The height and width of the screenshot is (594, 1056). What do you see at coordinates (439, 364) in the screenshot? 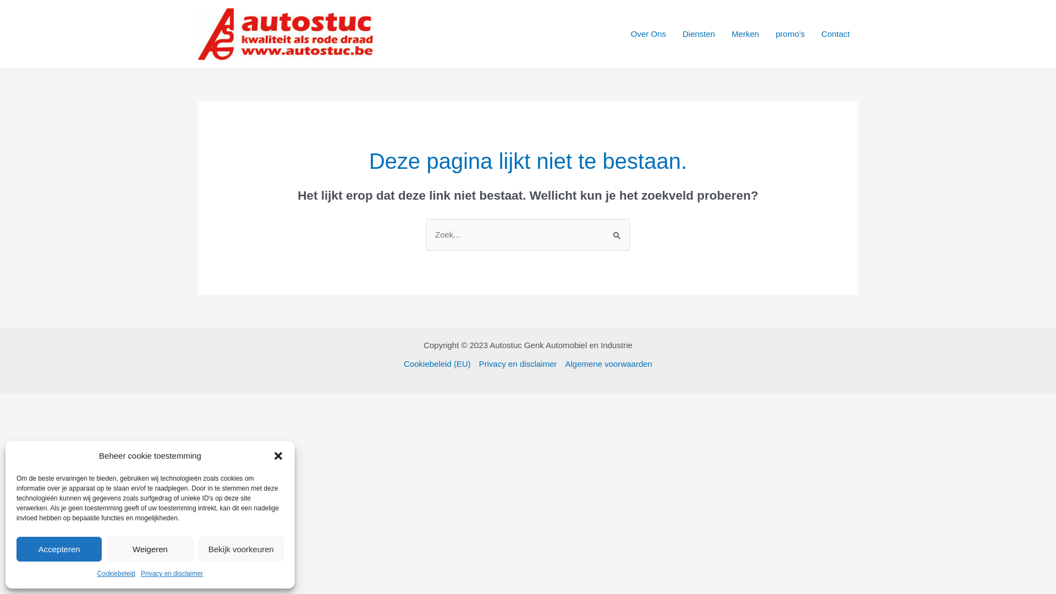
I see `Cookiebeleid (EU)` at bounding box center [439, 364].